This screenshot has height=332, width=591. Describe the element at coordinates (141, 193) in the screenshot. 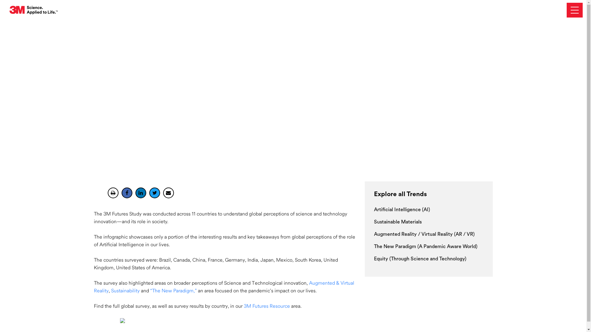

I see `Linkedin Share` at that location.